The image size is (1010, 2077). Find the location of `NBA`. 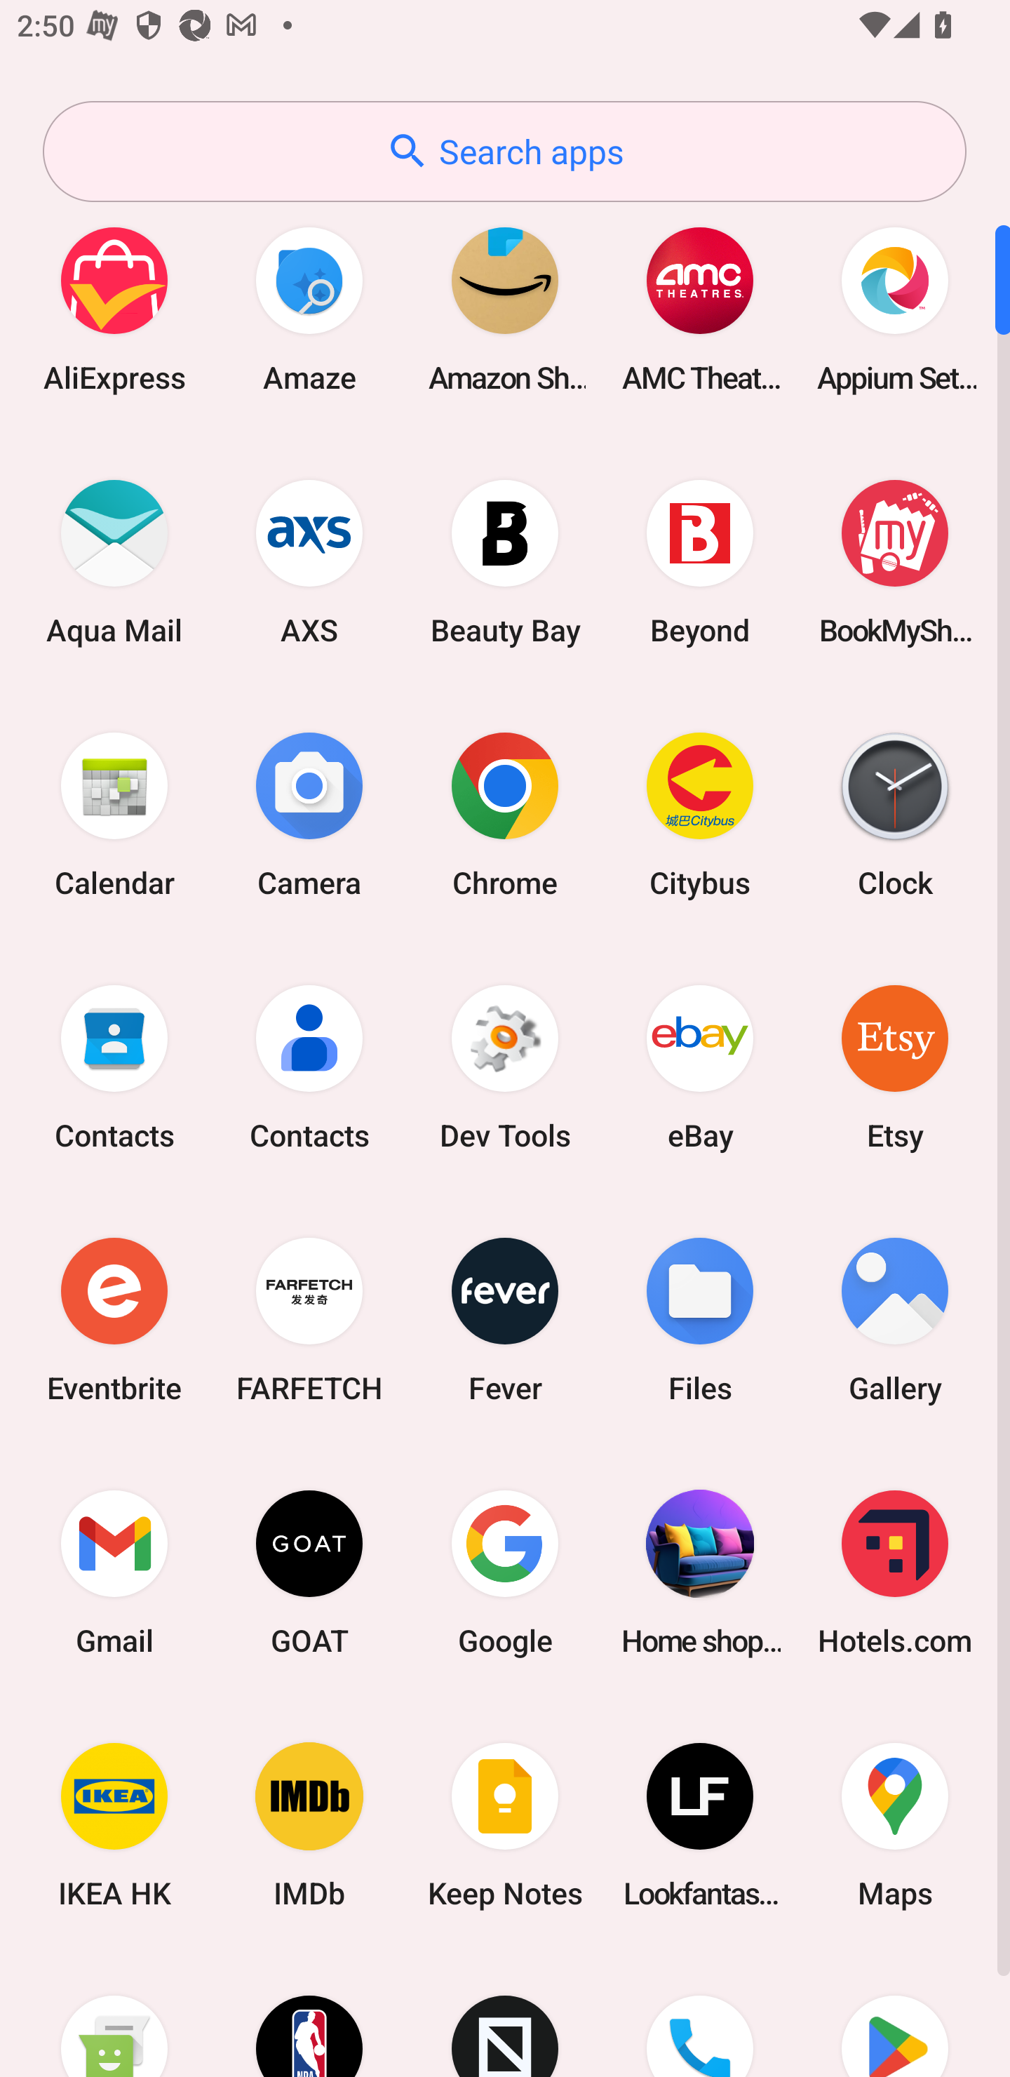

NBA is located at coordinates (309, 2015).